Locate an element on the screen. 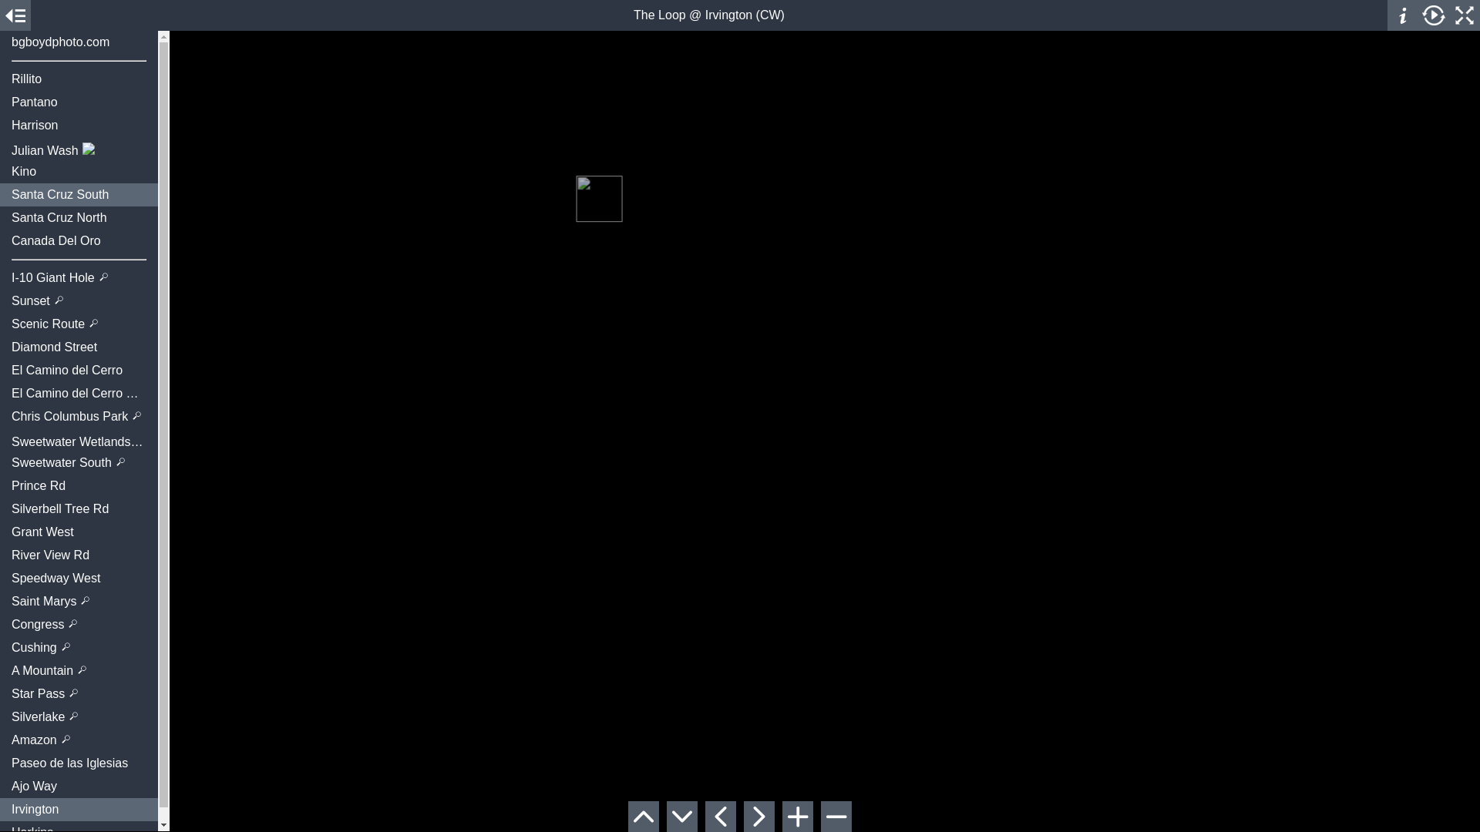  Pantano is located at coordinates (79, 102).